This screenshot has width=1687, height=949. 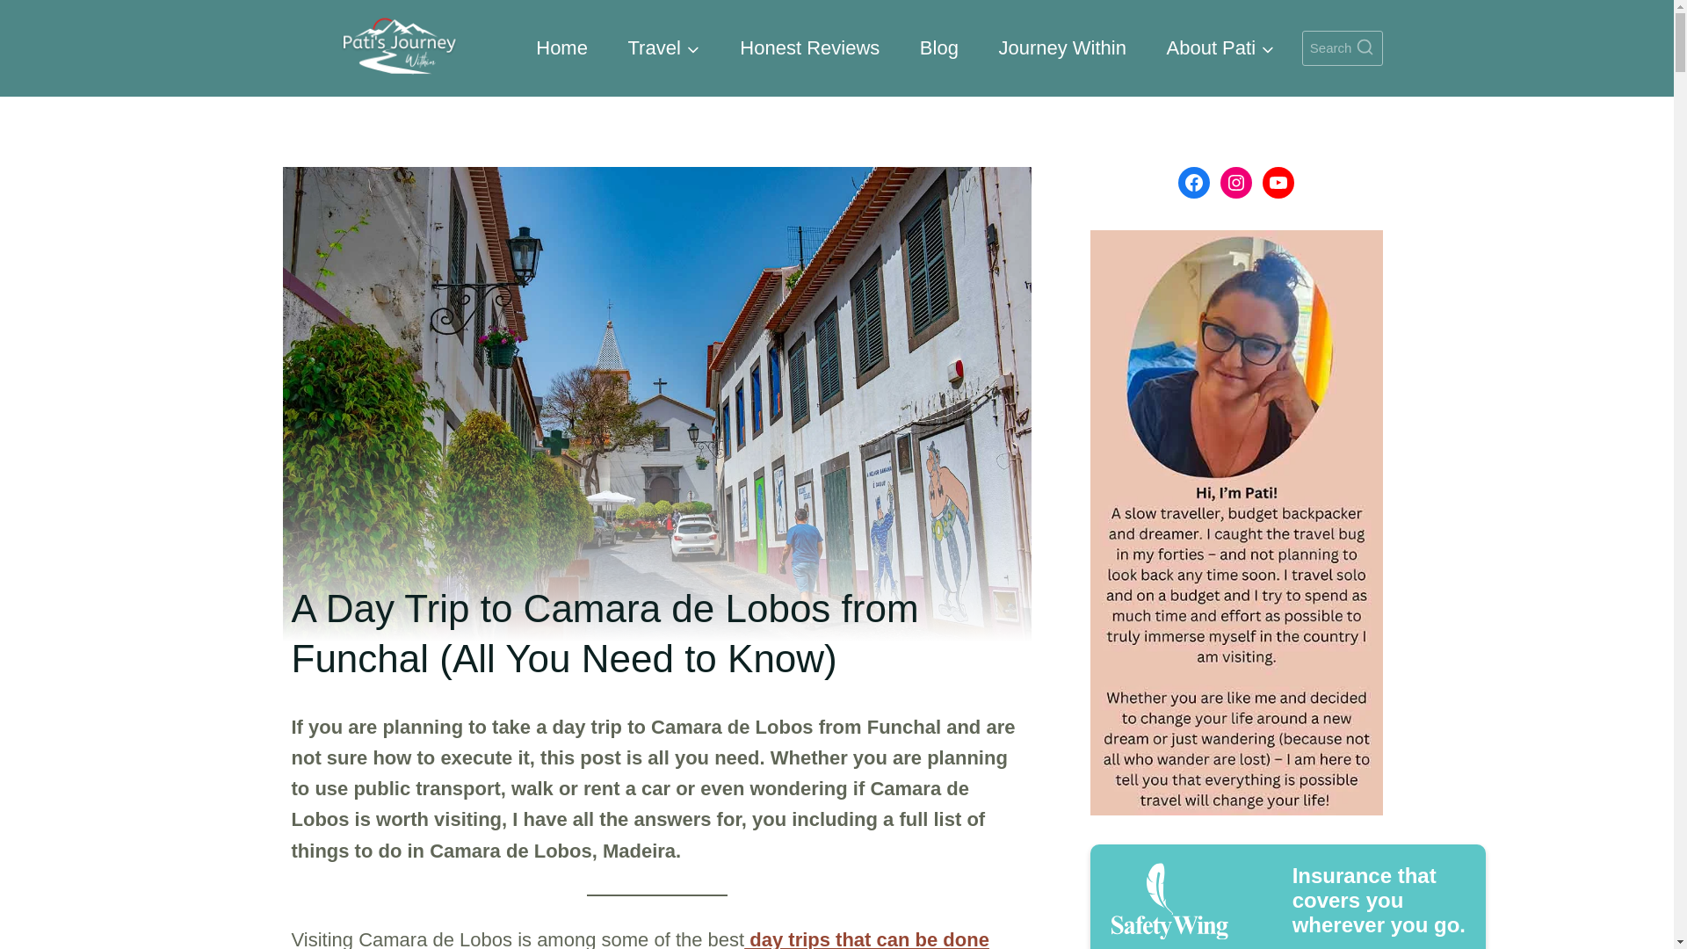 What do you see at coordinates (1062, 47) in the screenshot?
I see `Journey Within` at bounding box center [1062, 47].